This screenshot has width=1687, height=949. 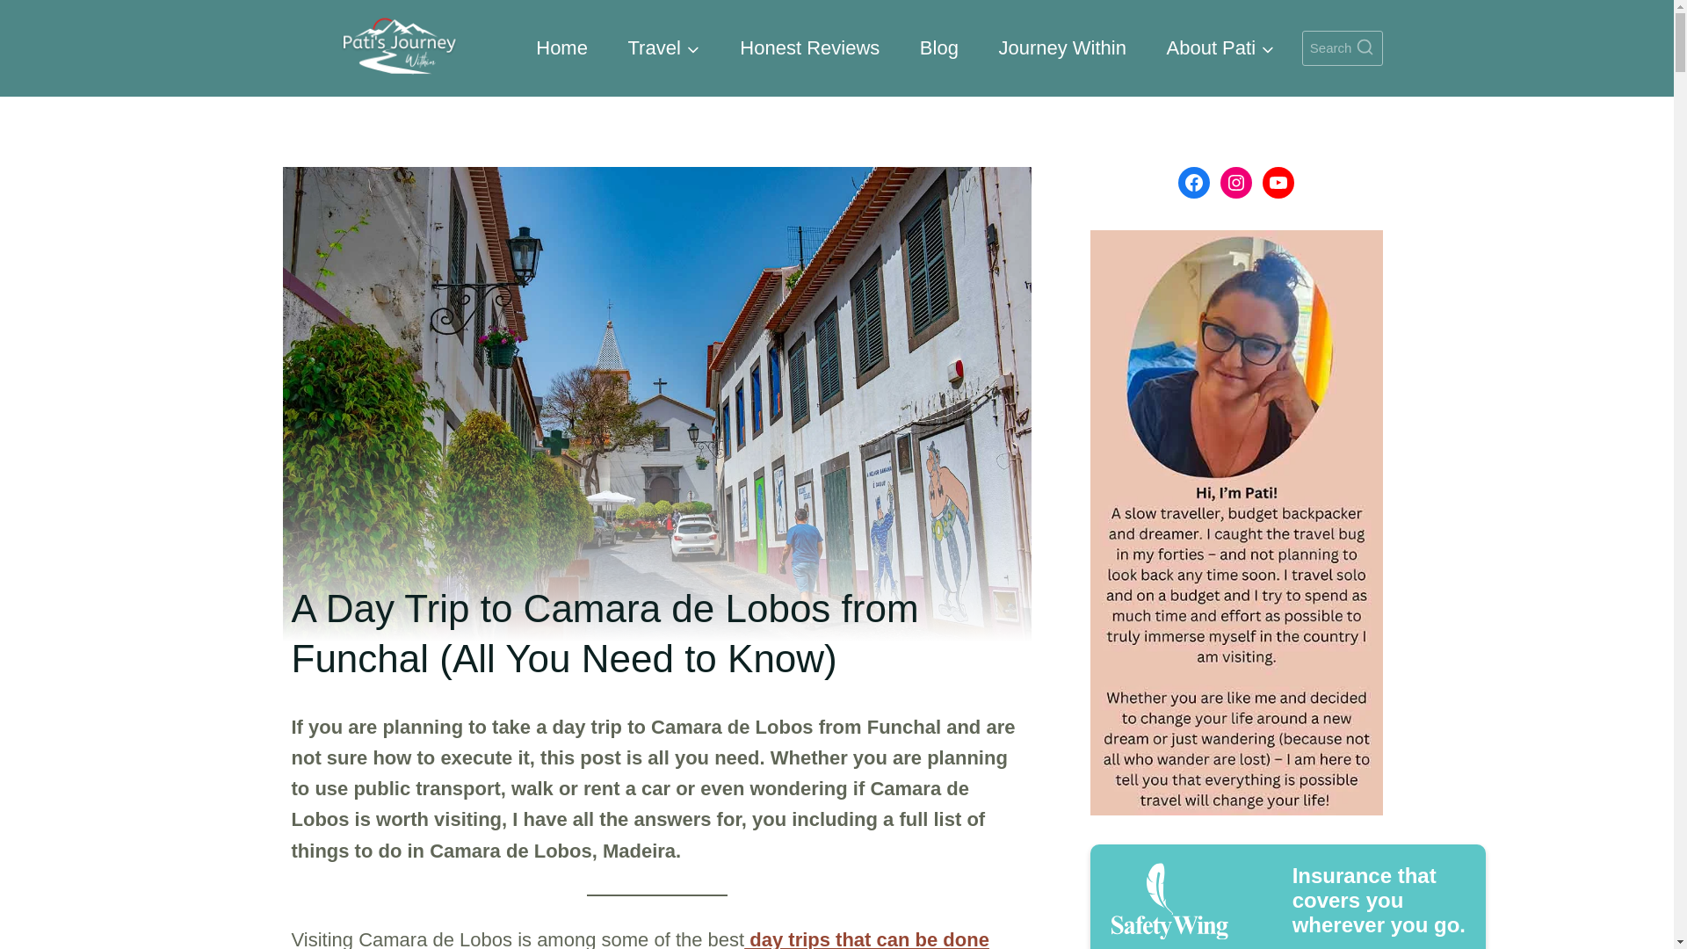 What do you see at coordinates (1062, 47) in the screenshot?
I see `Journey Within` at bounding box center [1062, 47].